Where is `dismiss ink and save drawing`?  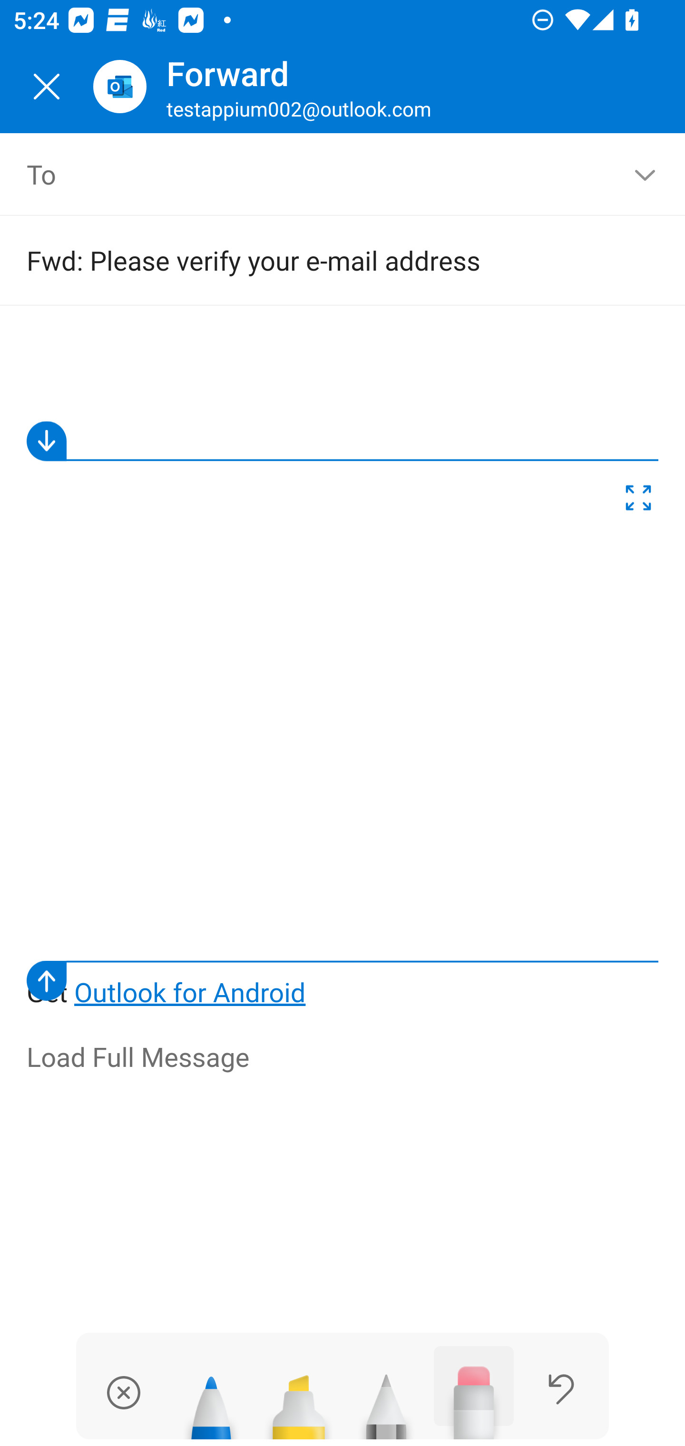 dismiss ink and save drawing is located at coordinates (124, 1393).